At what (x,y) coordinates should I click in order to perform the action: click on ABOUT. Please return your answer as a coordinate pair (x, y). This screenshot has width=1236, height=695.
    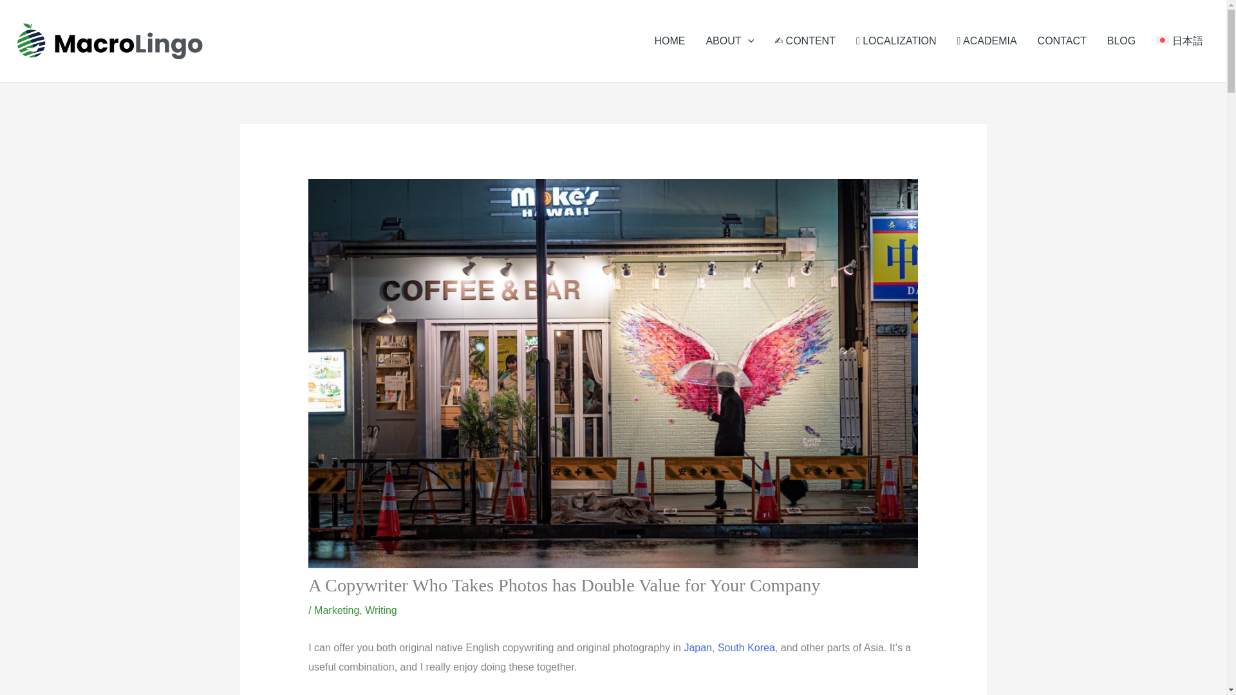
    Looking at the image, I should click on (729, 41).